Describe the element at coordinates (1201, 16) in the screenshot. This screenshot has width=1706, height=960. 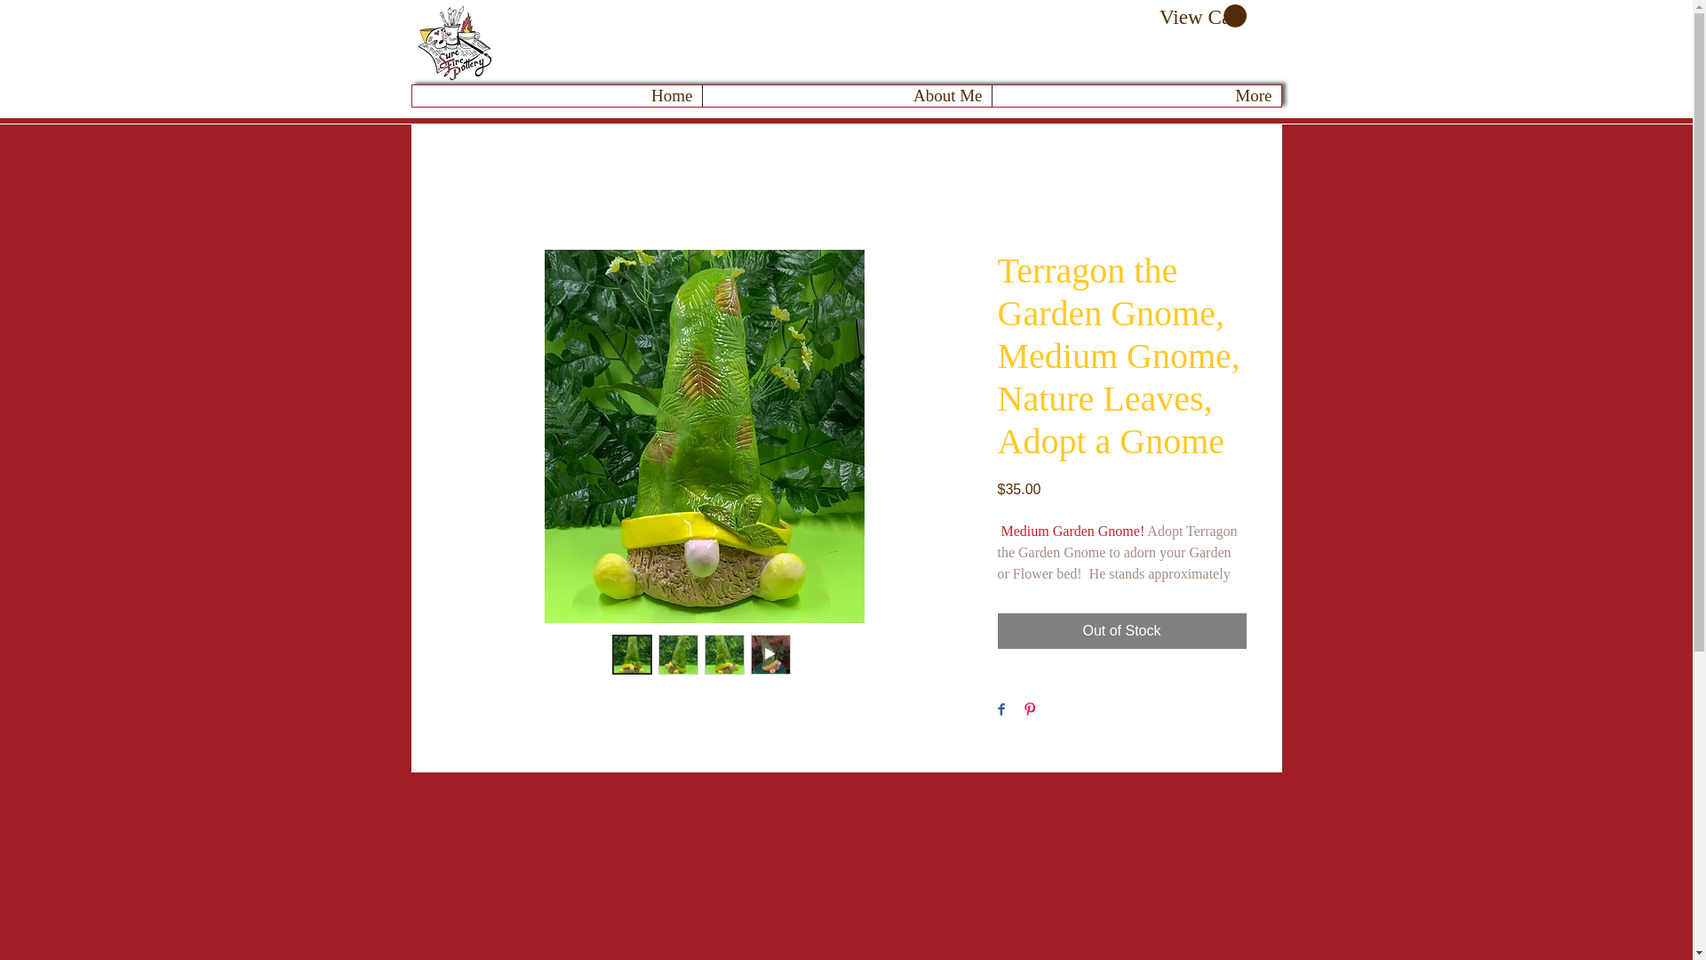
I see `View Cart` at that location.